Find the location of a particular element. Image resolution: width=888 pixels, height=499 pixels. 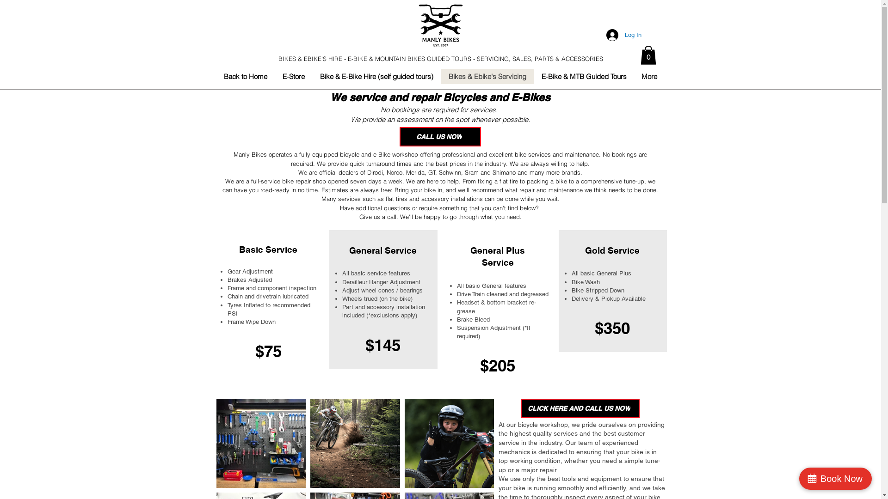

Menu is located at coordinates (441, 25).